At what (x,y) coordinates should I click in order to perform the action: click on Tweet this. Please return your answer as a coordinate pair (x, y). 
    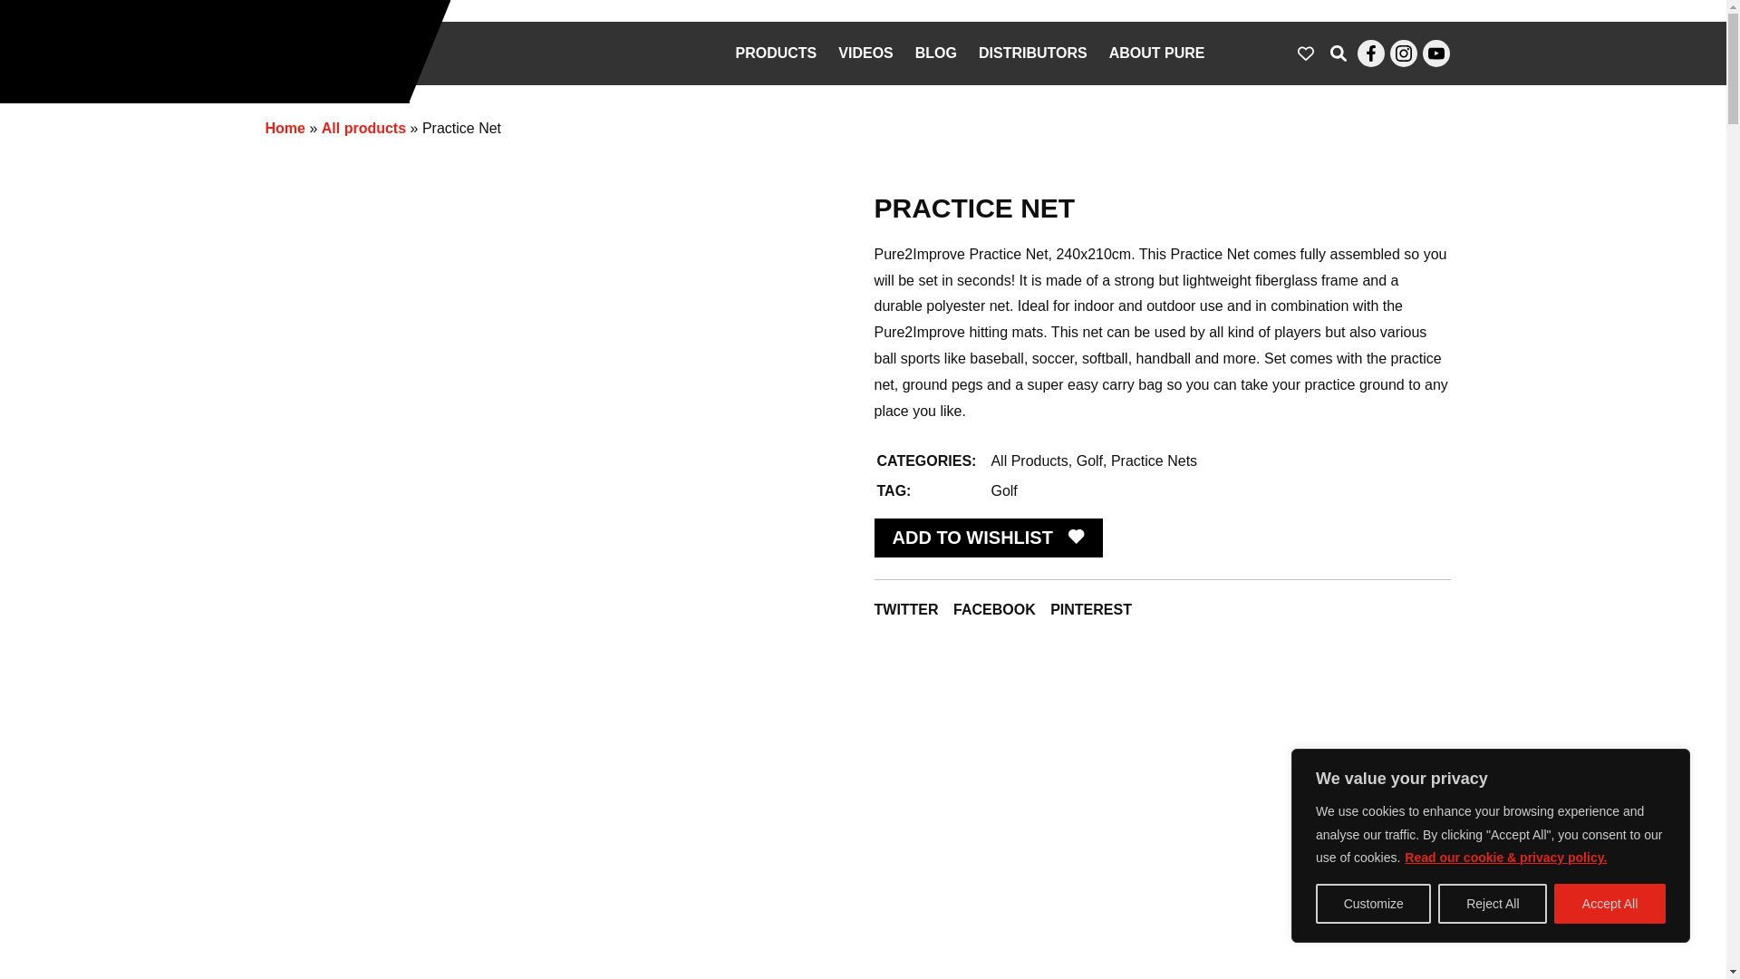
    Looking at the image, I should click on (904, 609).